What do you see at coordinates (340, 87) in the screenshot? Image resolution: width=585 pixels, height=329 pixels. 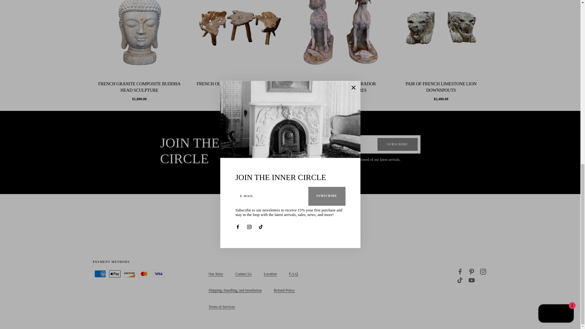 I see `Pair of French Iron Labrador Retriever Sculptures` at bounding box center [340, 87].